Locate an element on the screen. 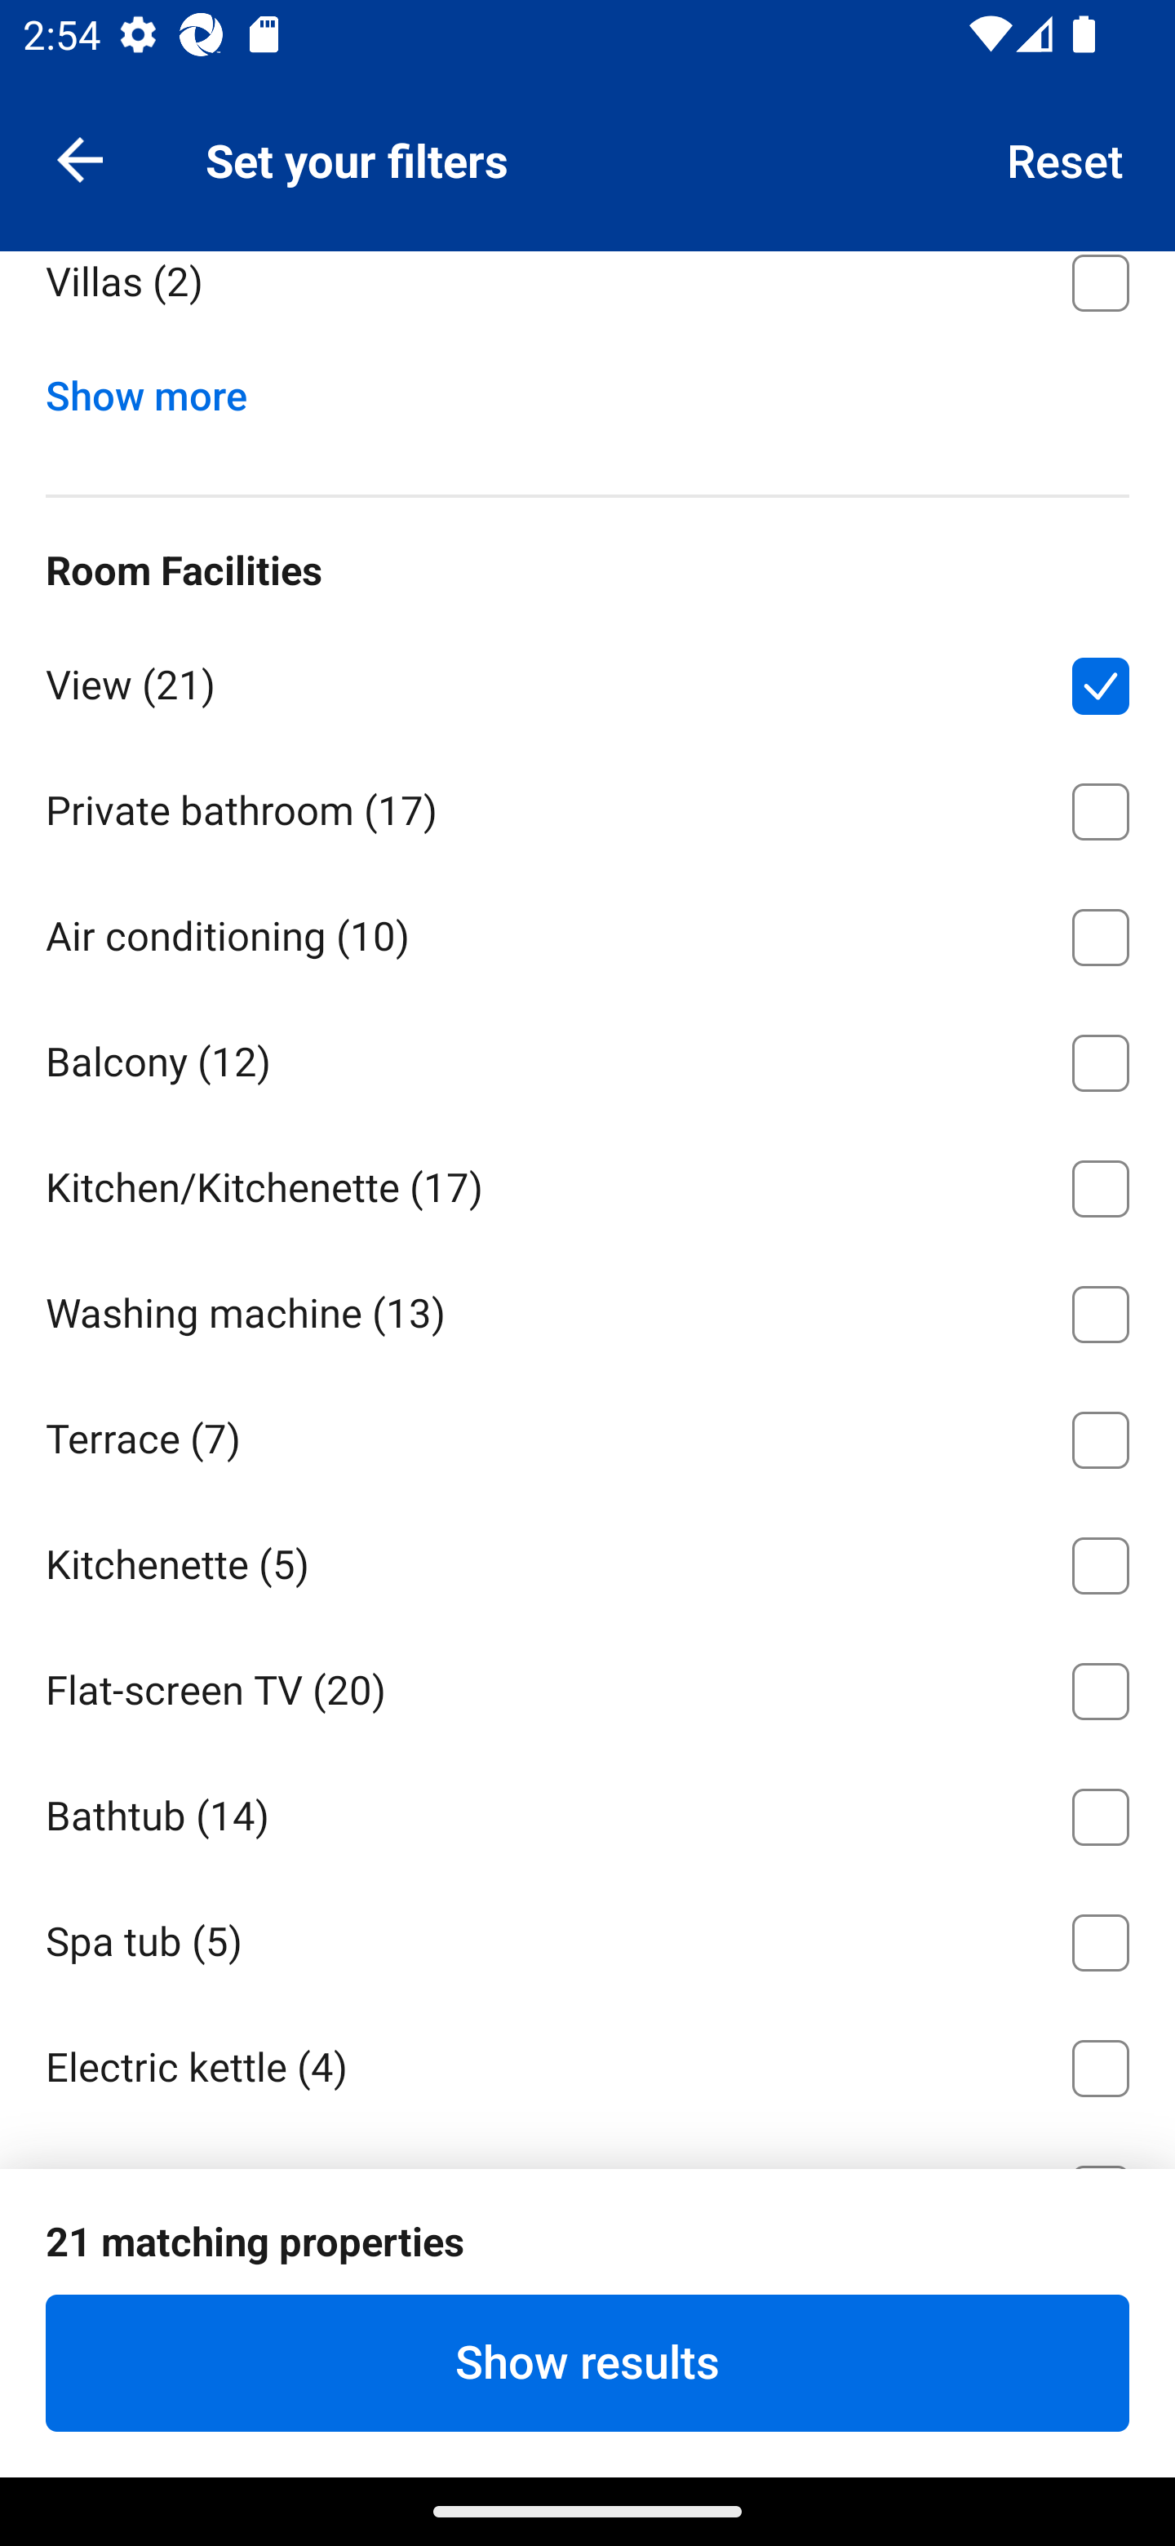  Bathtub ⁦(14) is located at coordinates (587, 1812).